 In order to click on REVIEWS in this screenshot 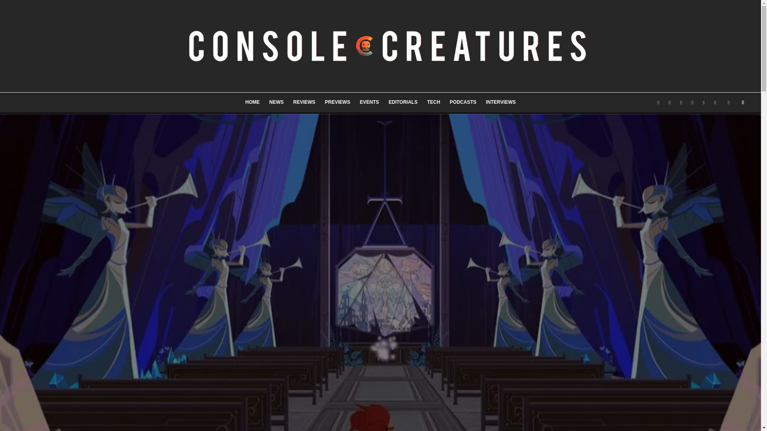, I will do `click(304, 102)`.